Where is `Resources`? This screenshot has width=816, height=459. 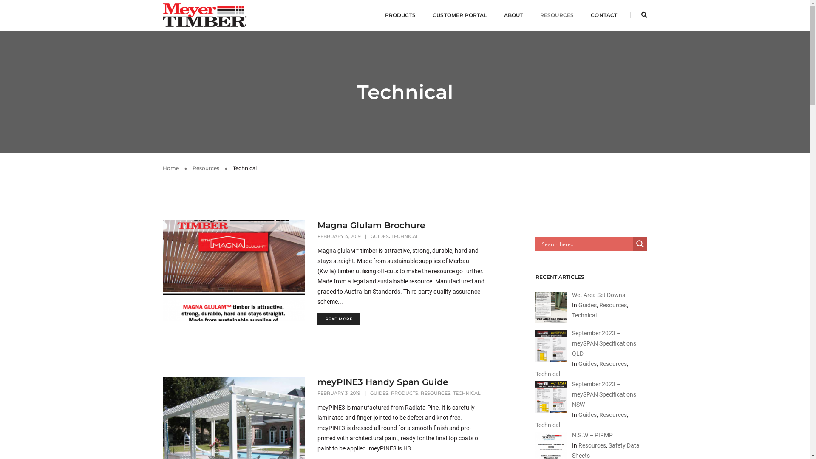
Resources is located at coordinates (613, 305).